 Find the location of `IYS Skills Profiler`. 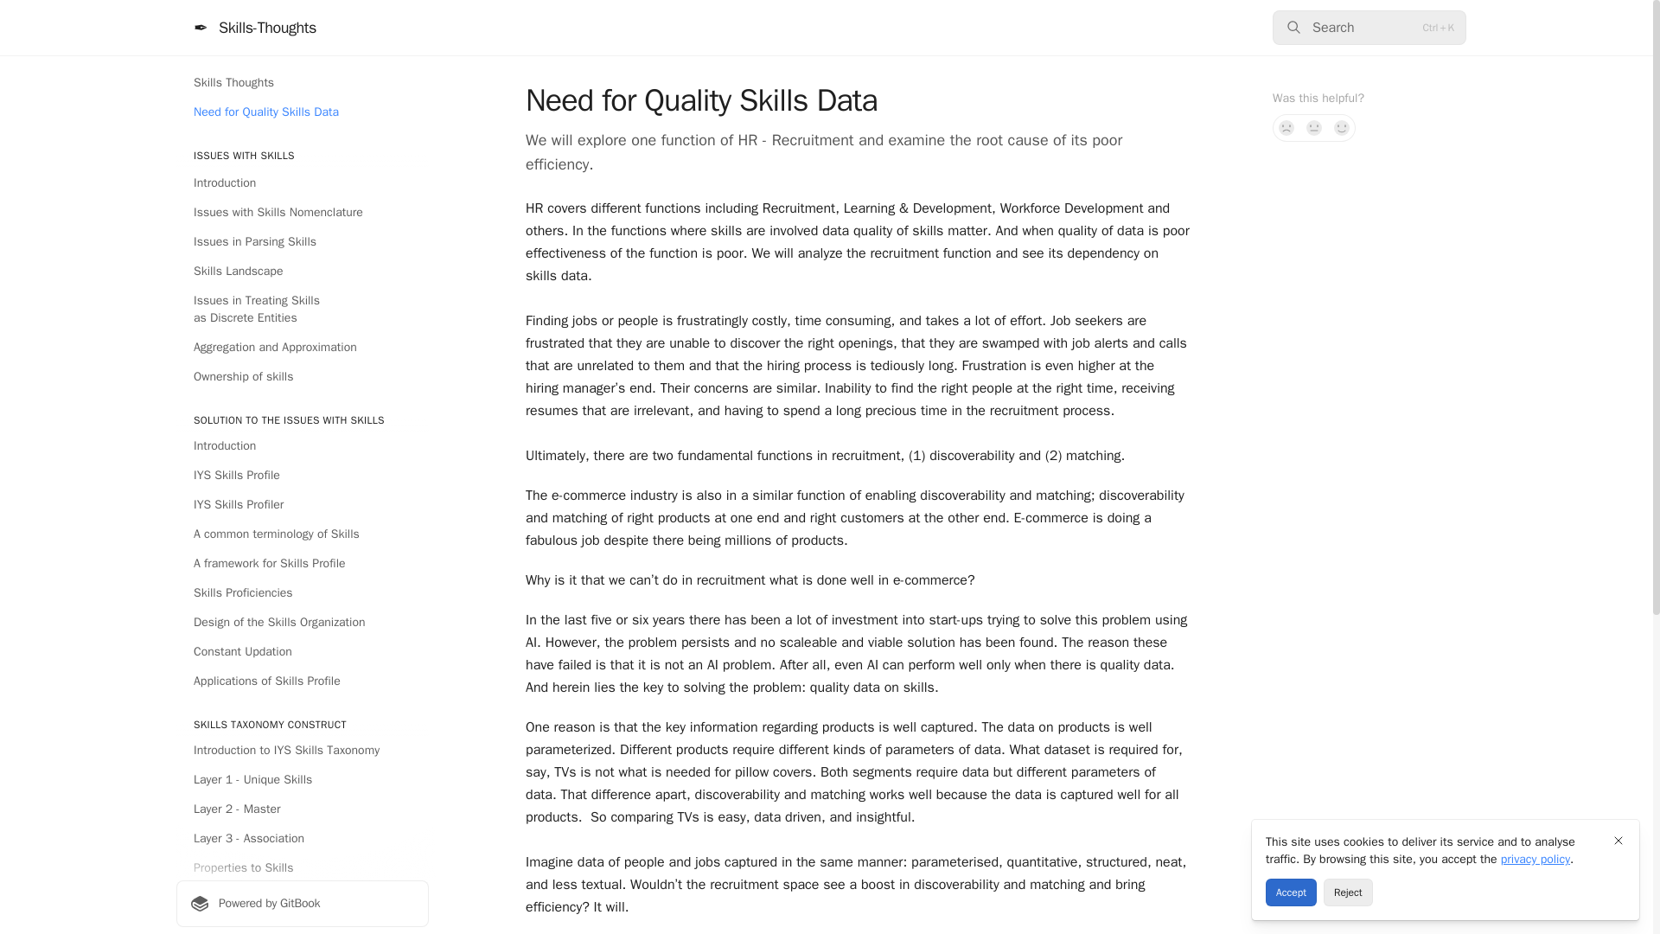

IYS Skills Profiler is located at coordinates (302, 505).